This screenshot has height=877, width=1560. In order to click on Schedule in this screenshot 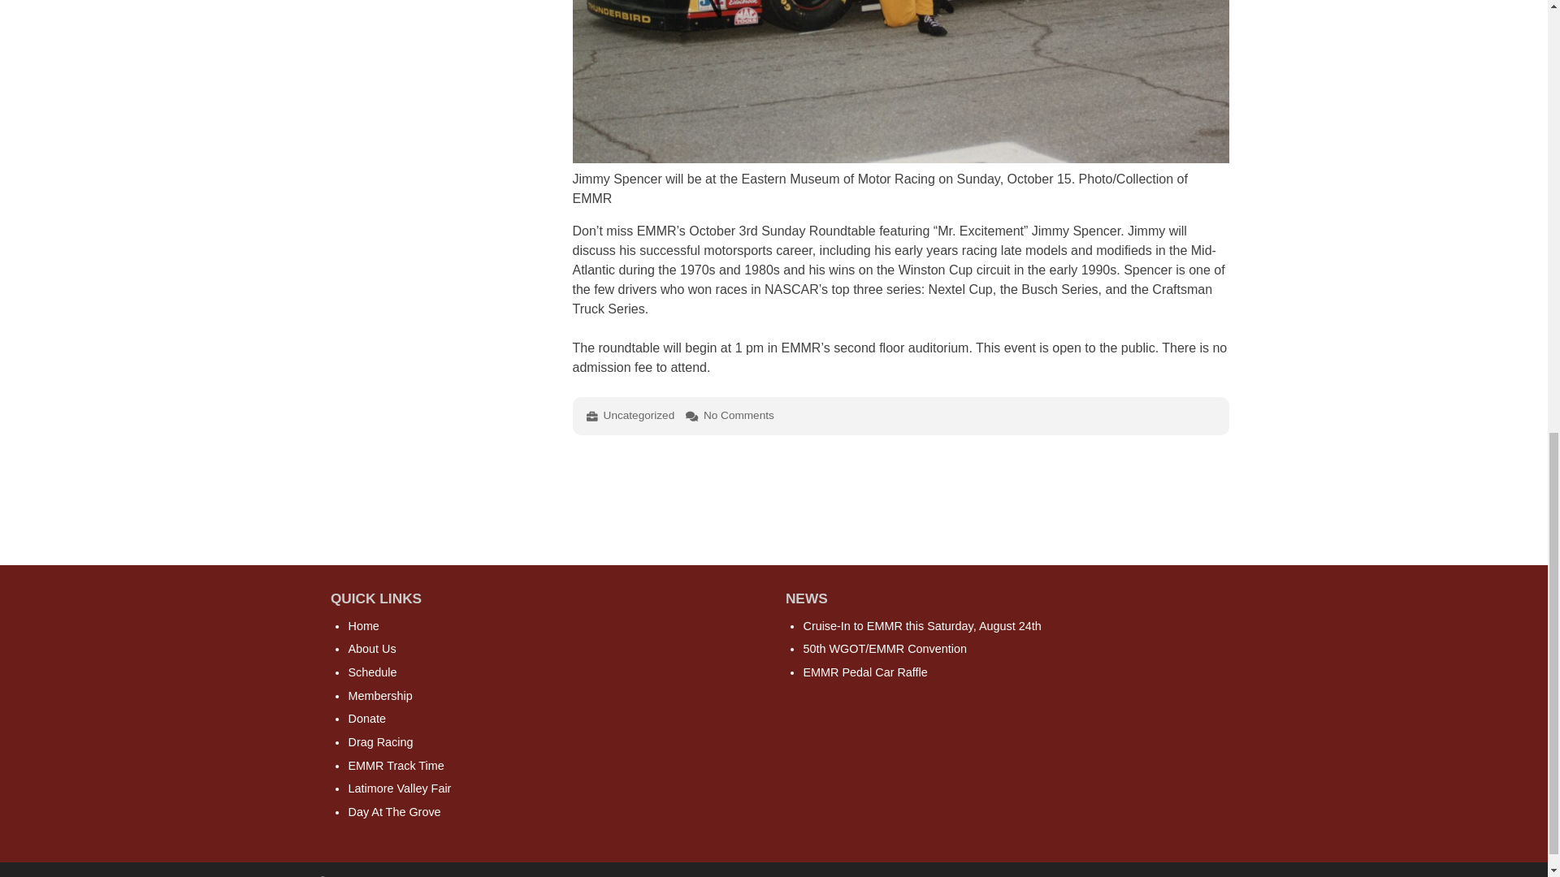, I will do `click(372, 672)`.